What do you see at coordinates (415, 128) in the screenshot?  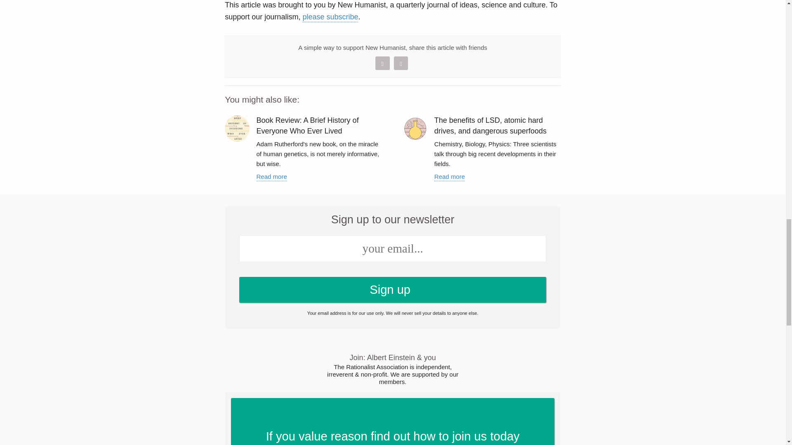 I see `Science` at bounding box center [415, 128].